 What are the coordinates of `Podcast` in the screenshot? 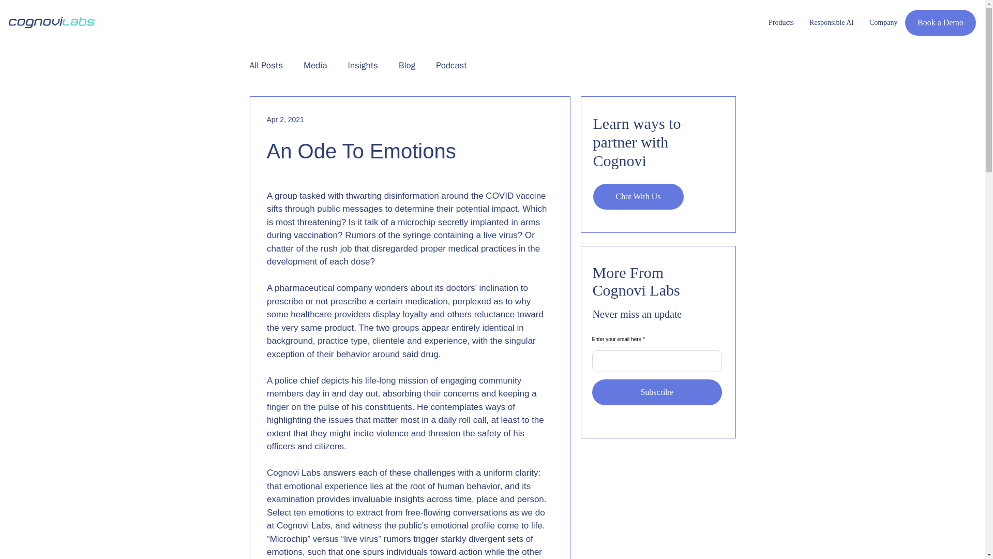 It's located at (451, 65).